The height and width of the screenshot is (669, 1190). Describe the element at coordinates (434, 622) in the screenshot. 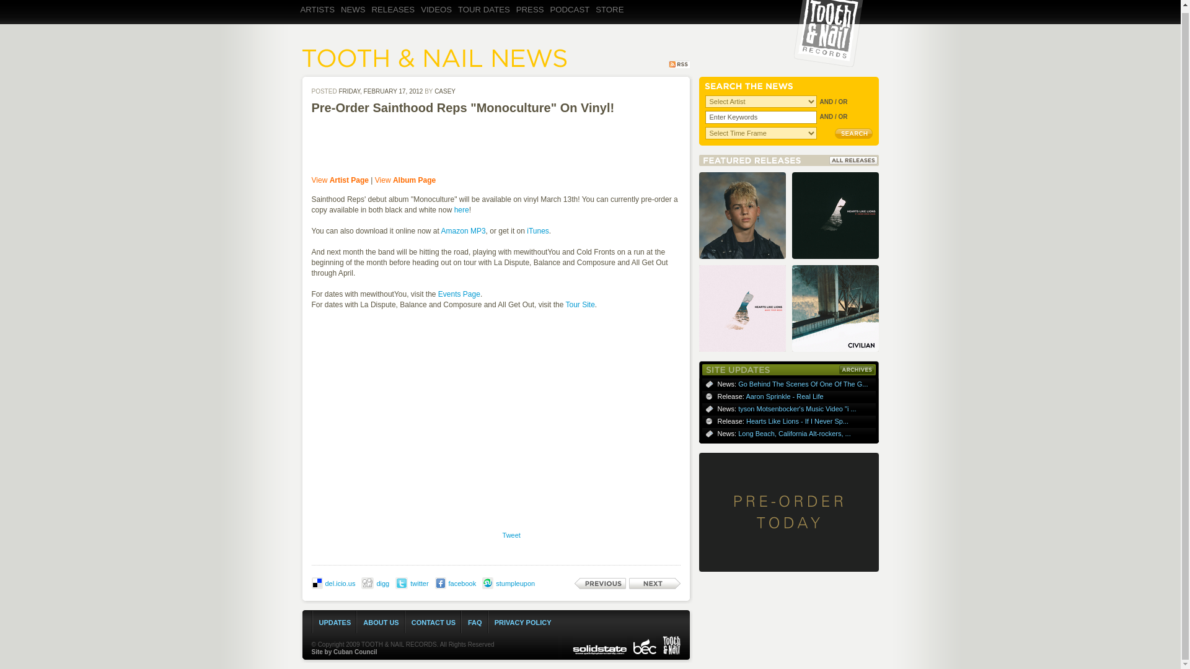

I see `CONTACT US` at that location.